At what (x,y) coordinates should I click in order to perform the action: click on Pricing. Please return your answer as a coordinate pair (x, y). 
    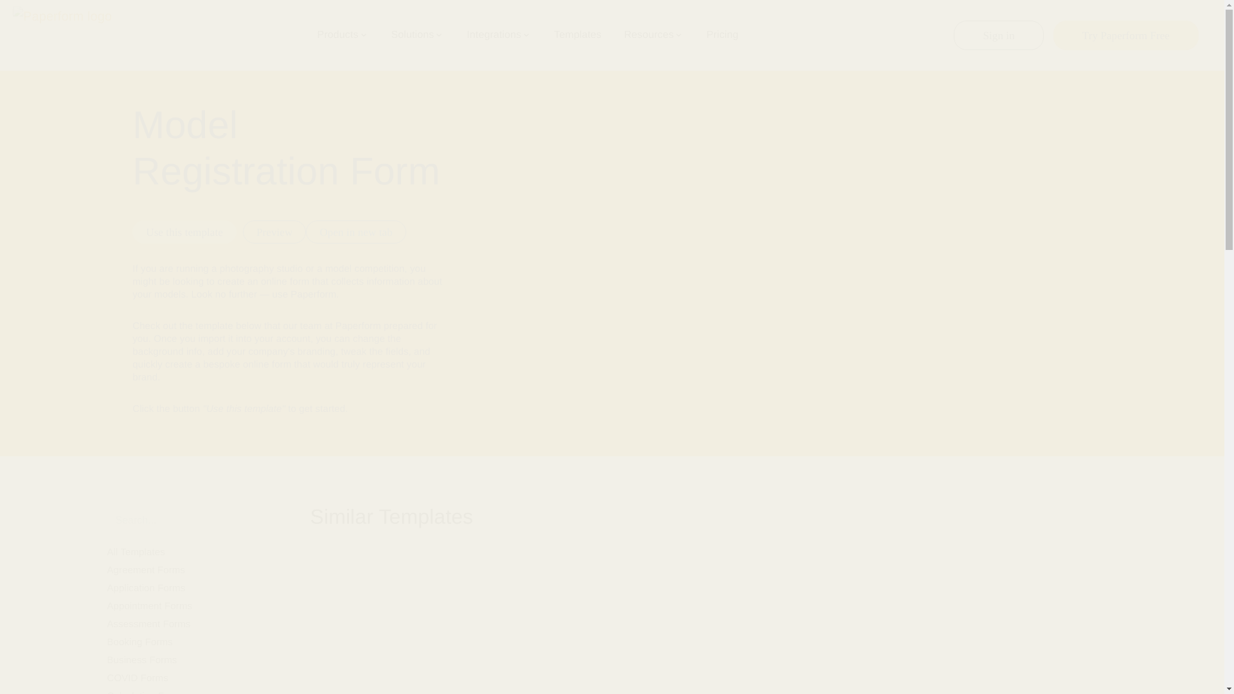
    Looking at the image, I should click on (722, 35).